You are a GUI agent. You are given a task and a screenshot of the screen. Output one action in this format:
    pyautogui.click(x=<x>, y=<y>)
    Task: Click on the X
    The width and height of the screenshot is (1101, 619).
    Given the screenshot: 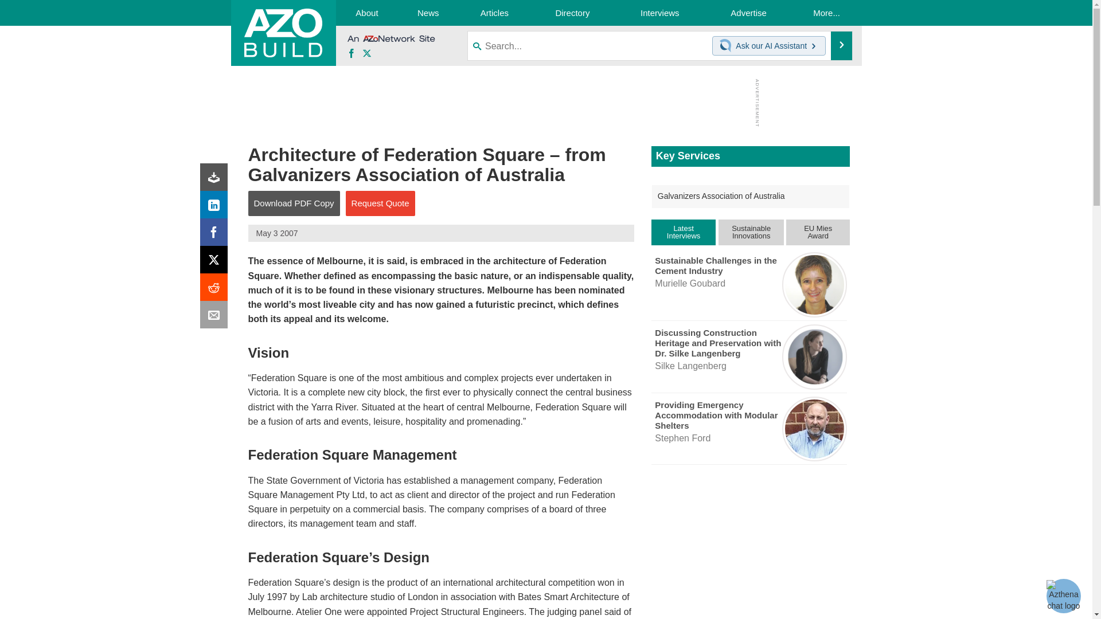 What is the action you would take?
    pyautogui.click(x=216, y=263)
    